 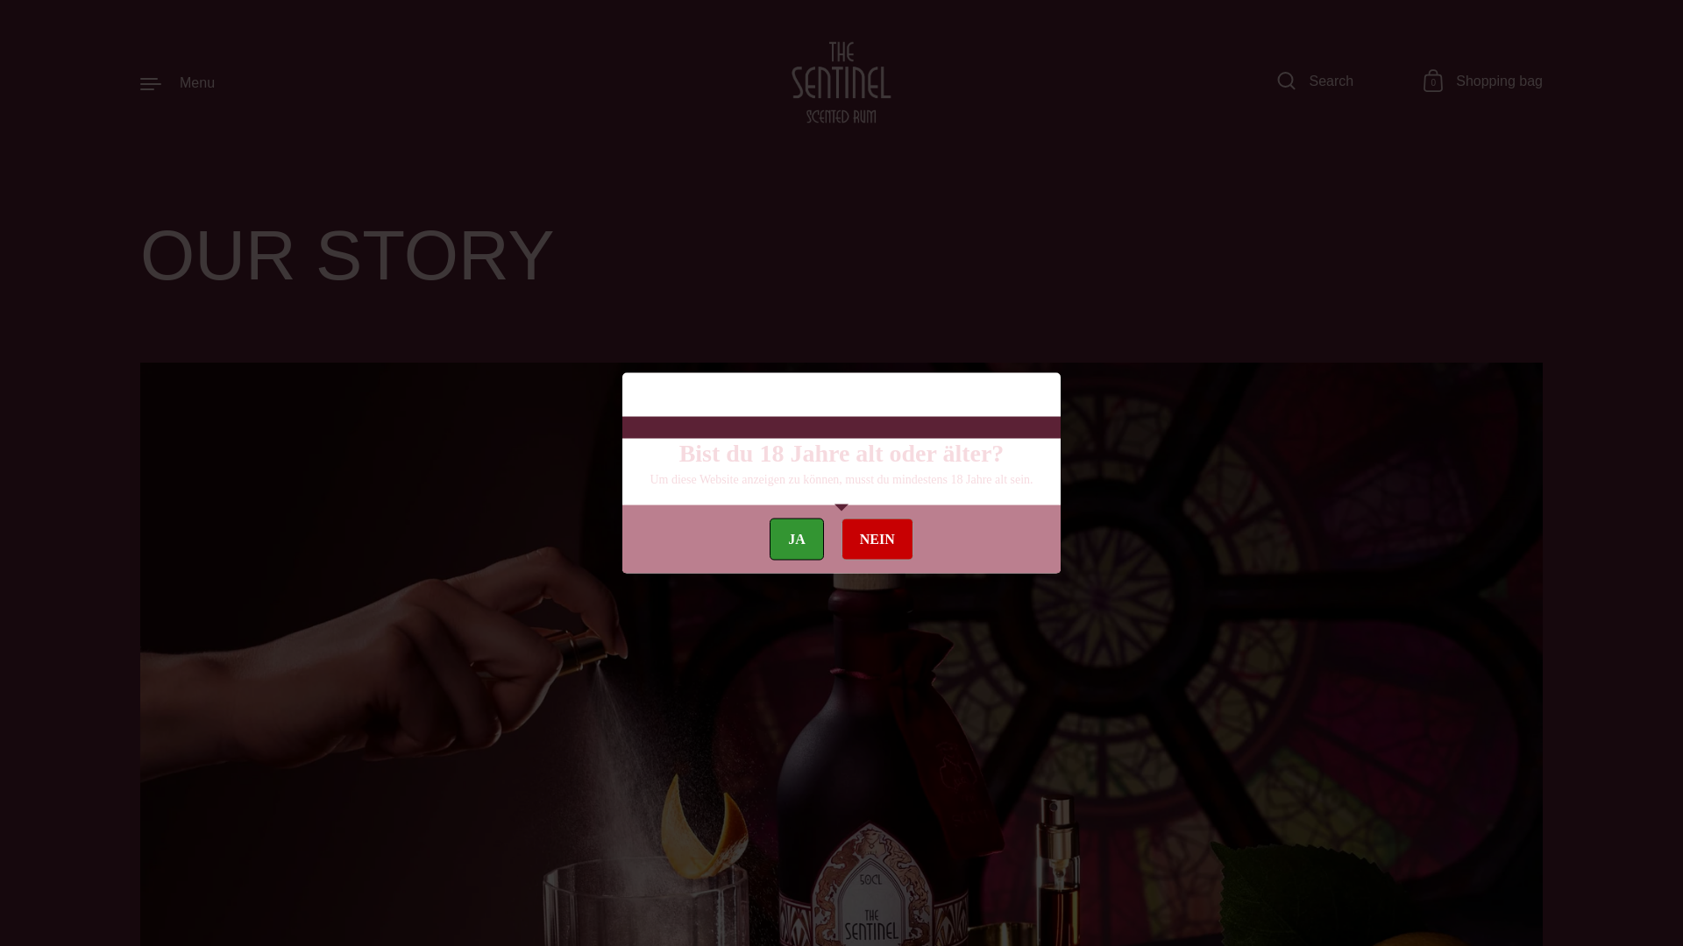 I want to click on Menu, so click(x=177, y=82).